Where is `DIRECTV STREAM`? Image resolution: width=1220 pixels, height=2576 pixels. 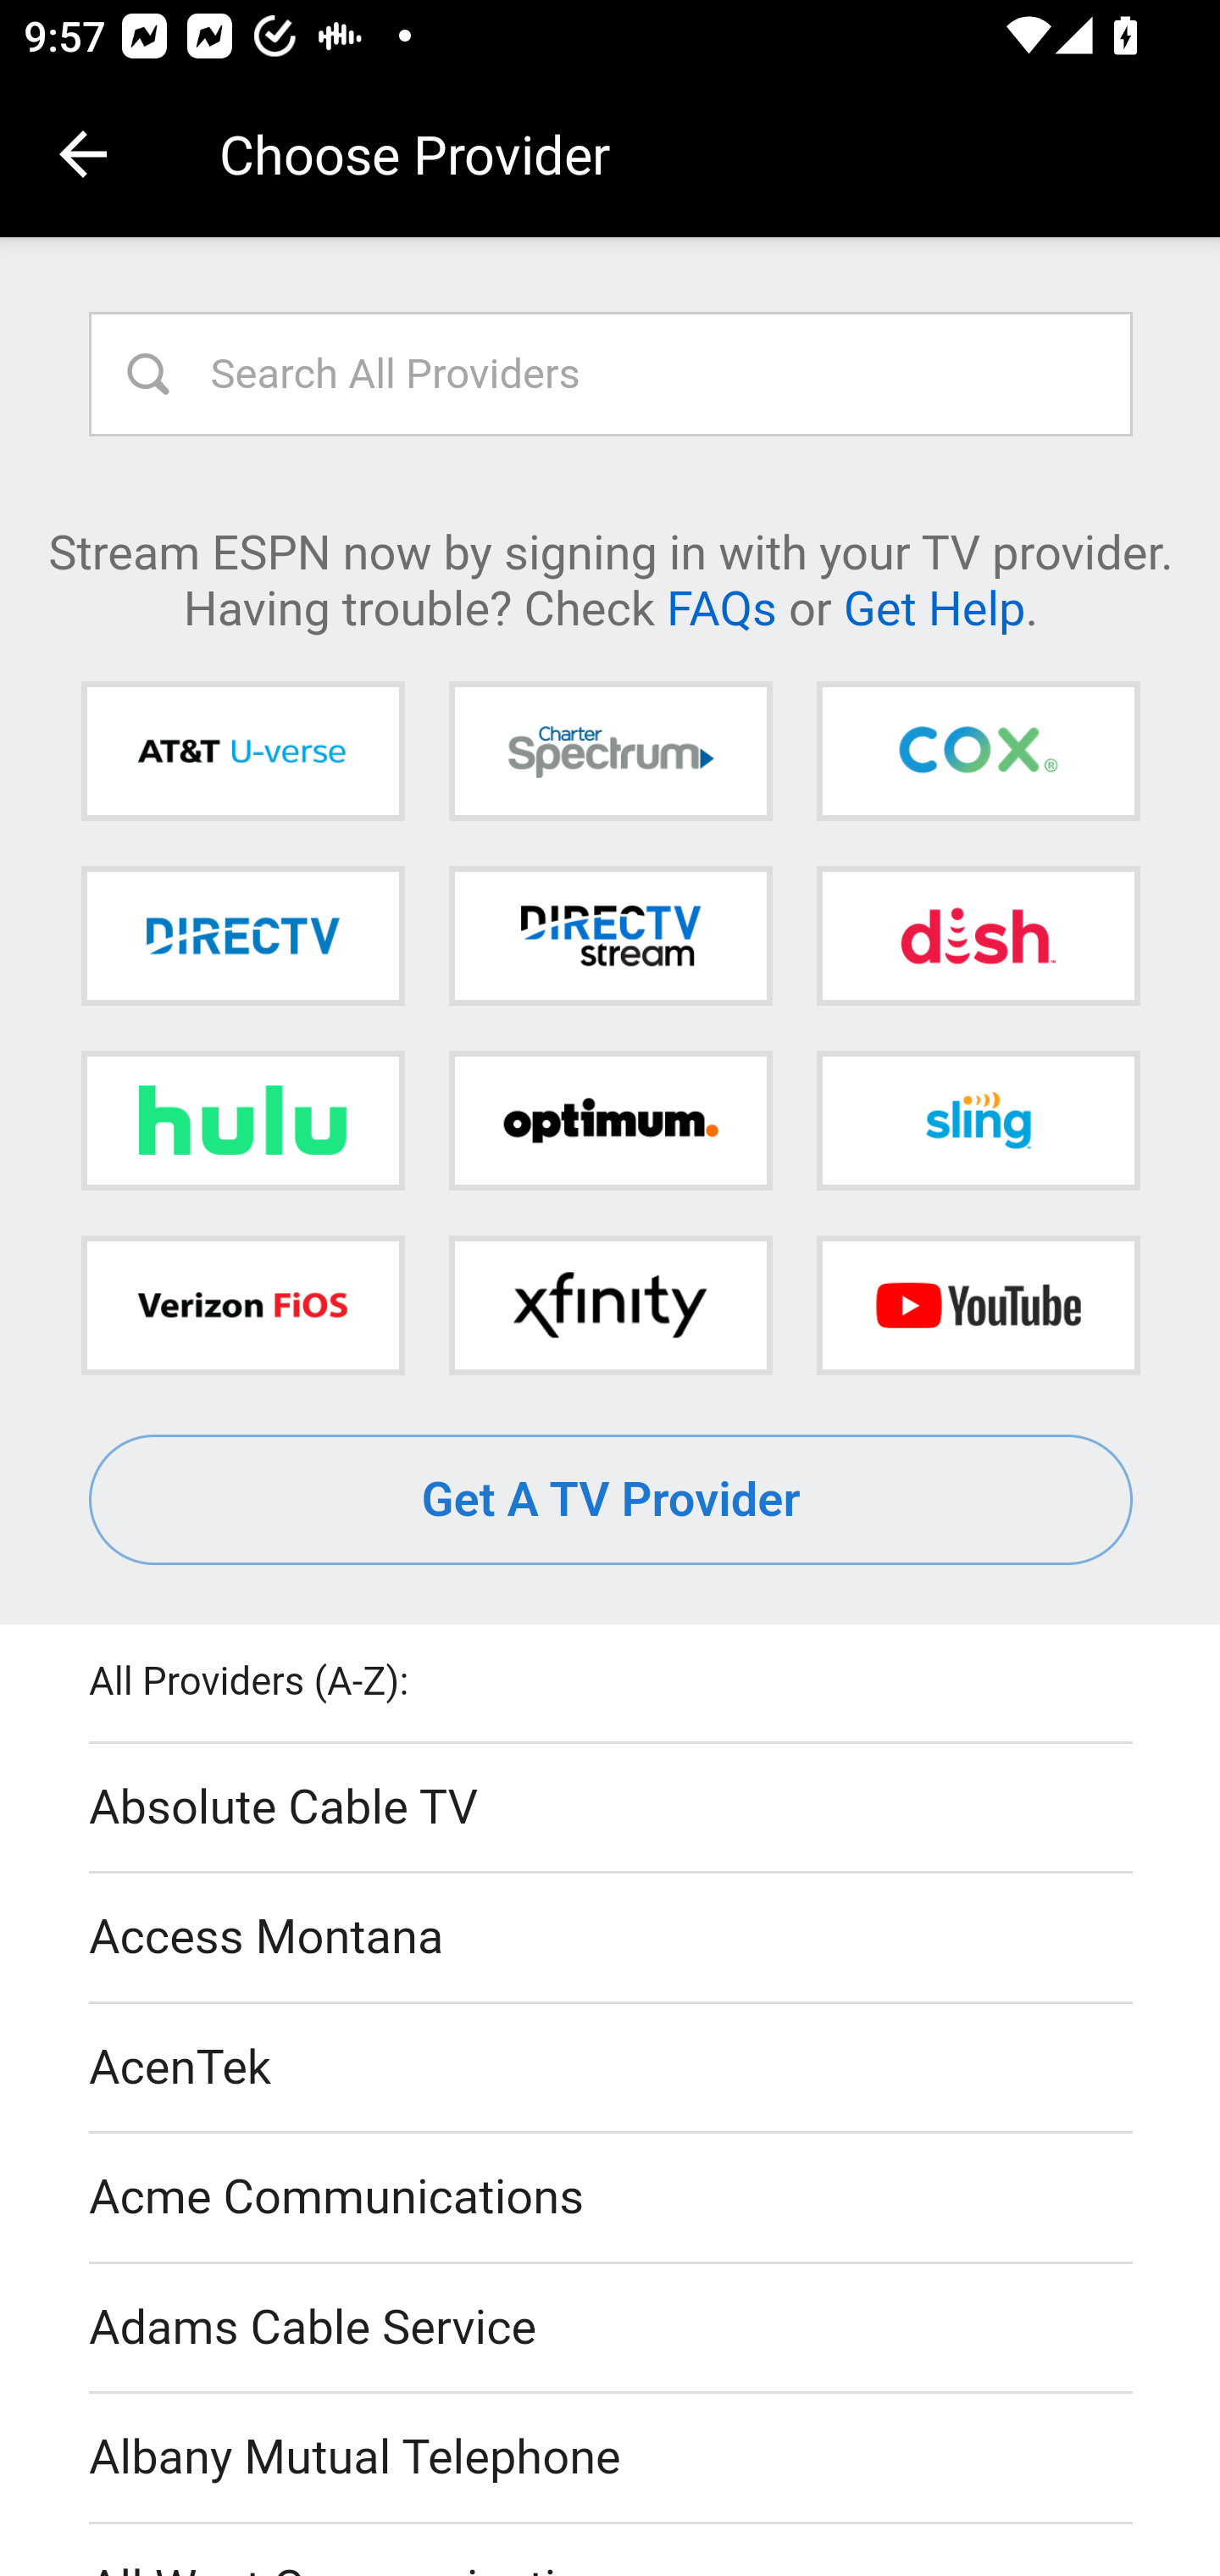 DIRECTV STREAM is located at coordinates (610, 935).